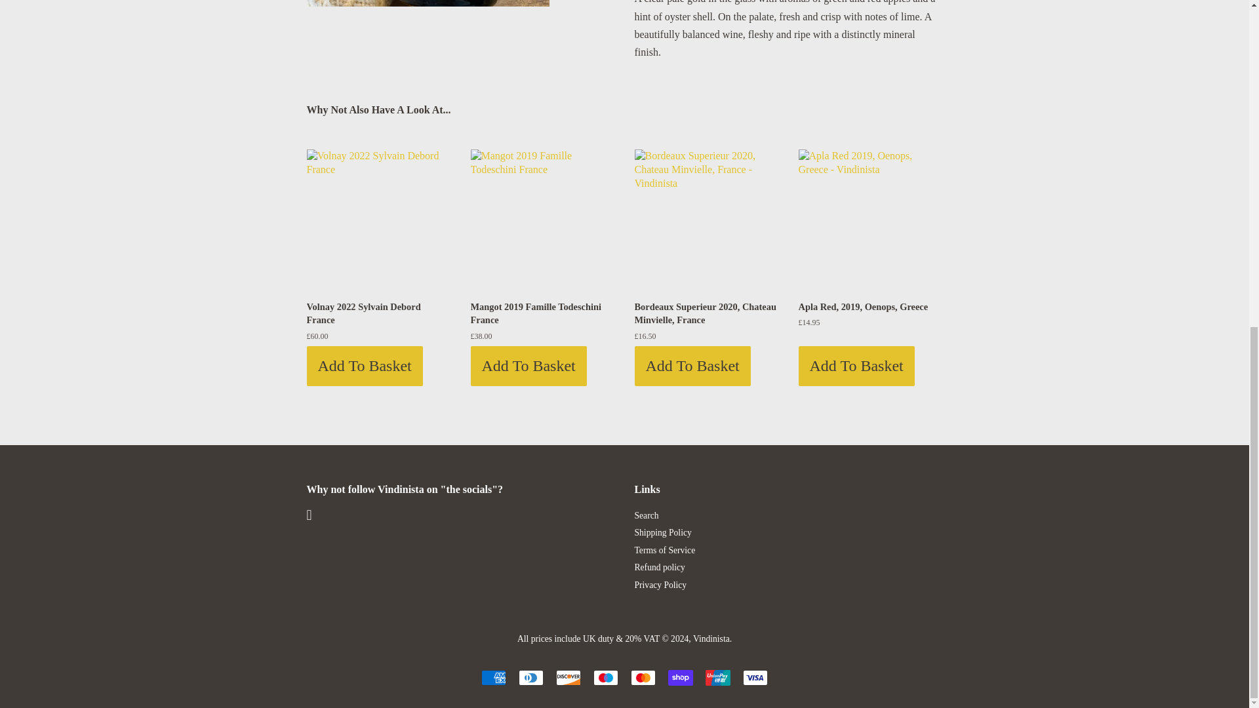 The width and height of the screenshot is (1259, 708). I want to click on Add To Basket, so click(856, 366).